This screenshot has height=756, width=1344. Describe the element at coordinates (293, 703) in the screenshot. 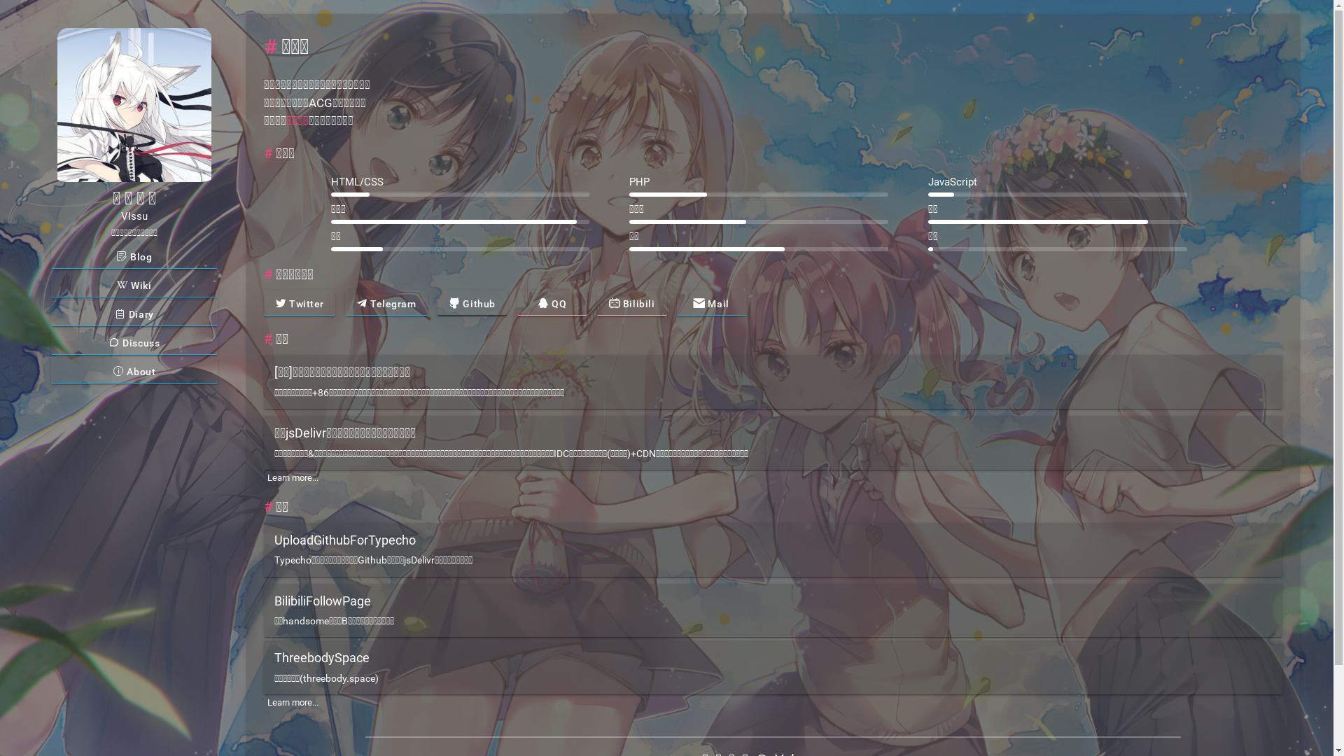

I see `Learn more...` at that location.